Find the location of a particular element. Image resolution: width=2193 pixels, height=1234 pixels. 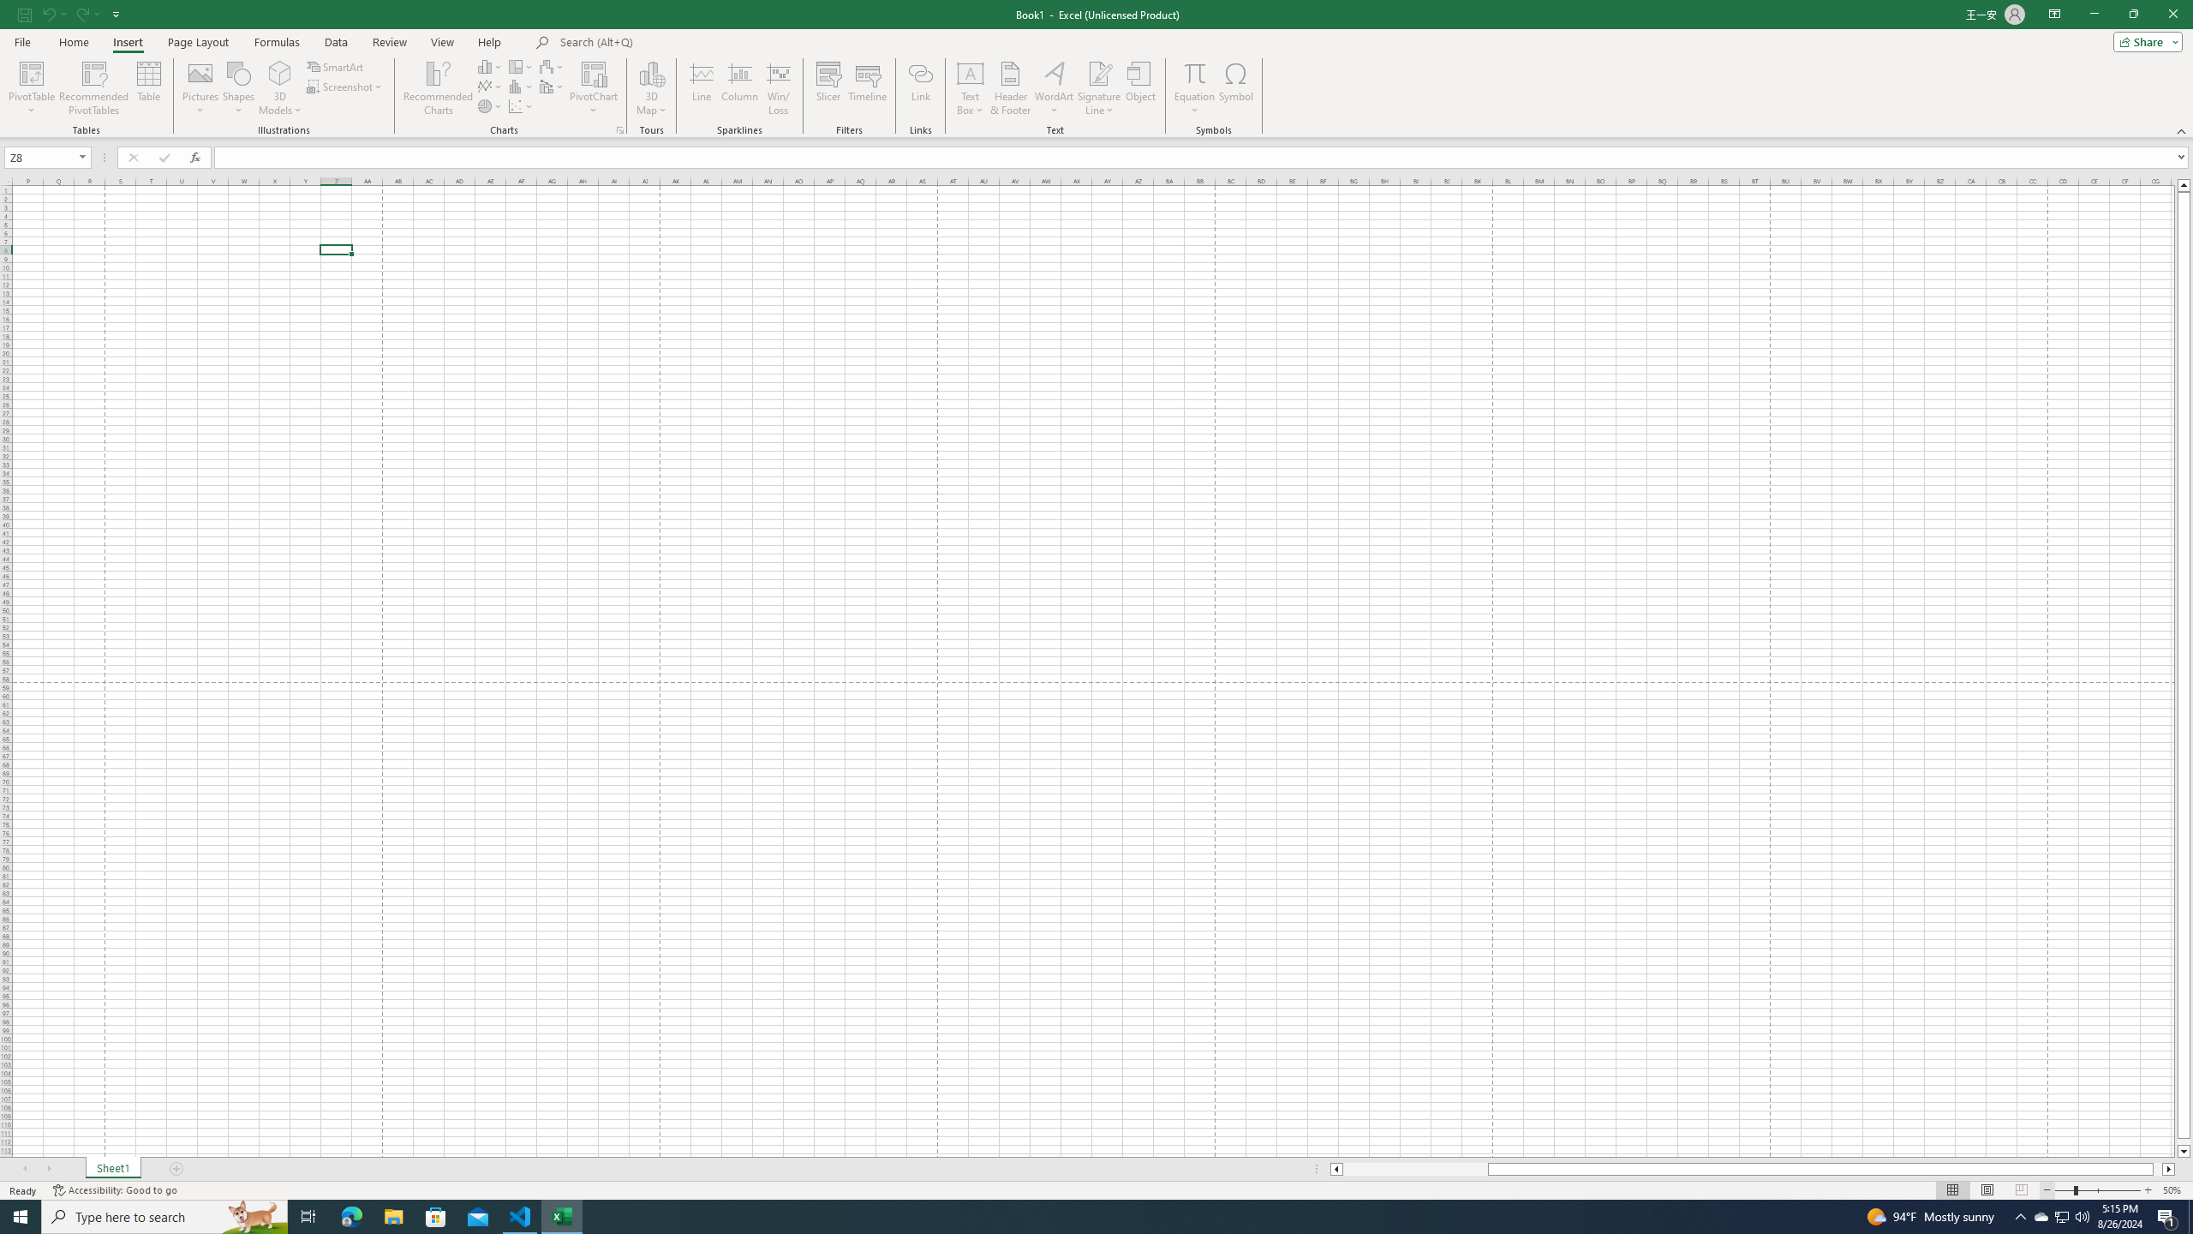

Insert Hierarchy Chart is located at coordinates (522, 67).